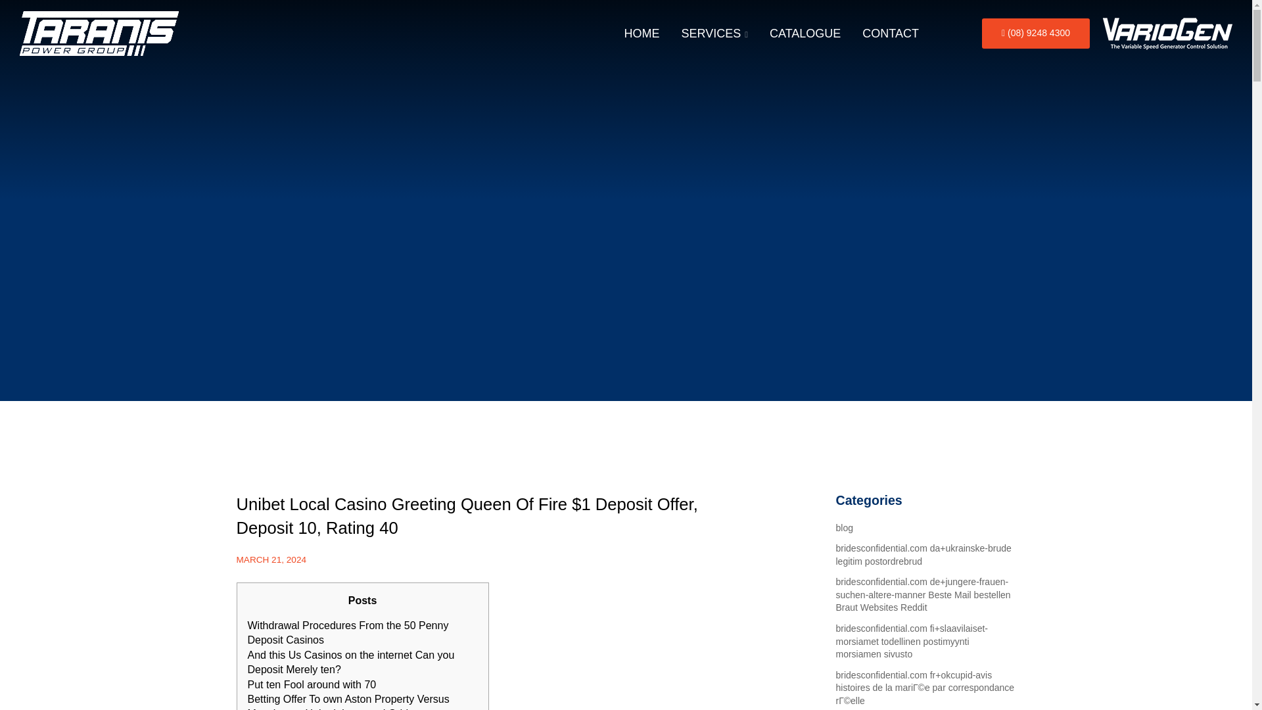 The width and height of the screenshot is (1262, 710). I want to click on CATALOGUE, so click(805, 34).